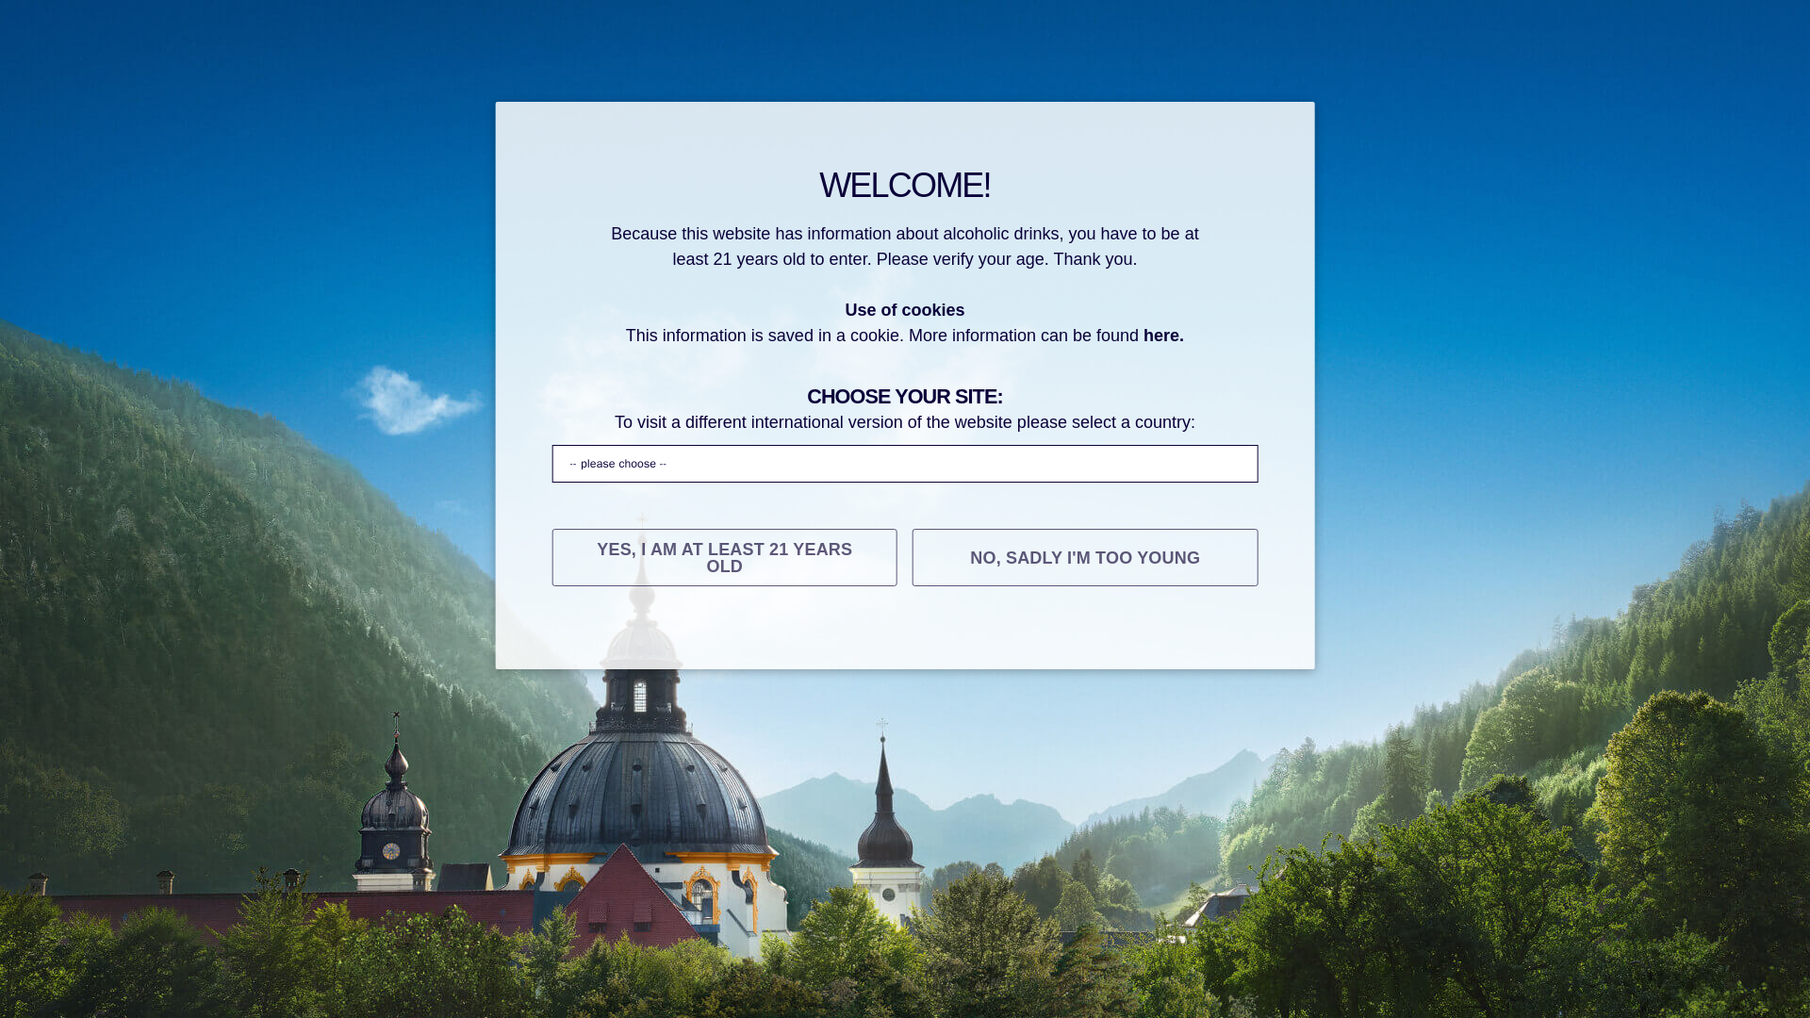 The height and width of the screenshot is (1018, 1810). I want to click on NO, SADLY I'M TOO YOUNG, so click(1084, 557).